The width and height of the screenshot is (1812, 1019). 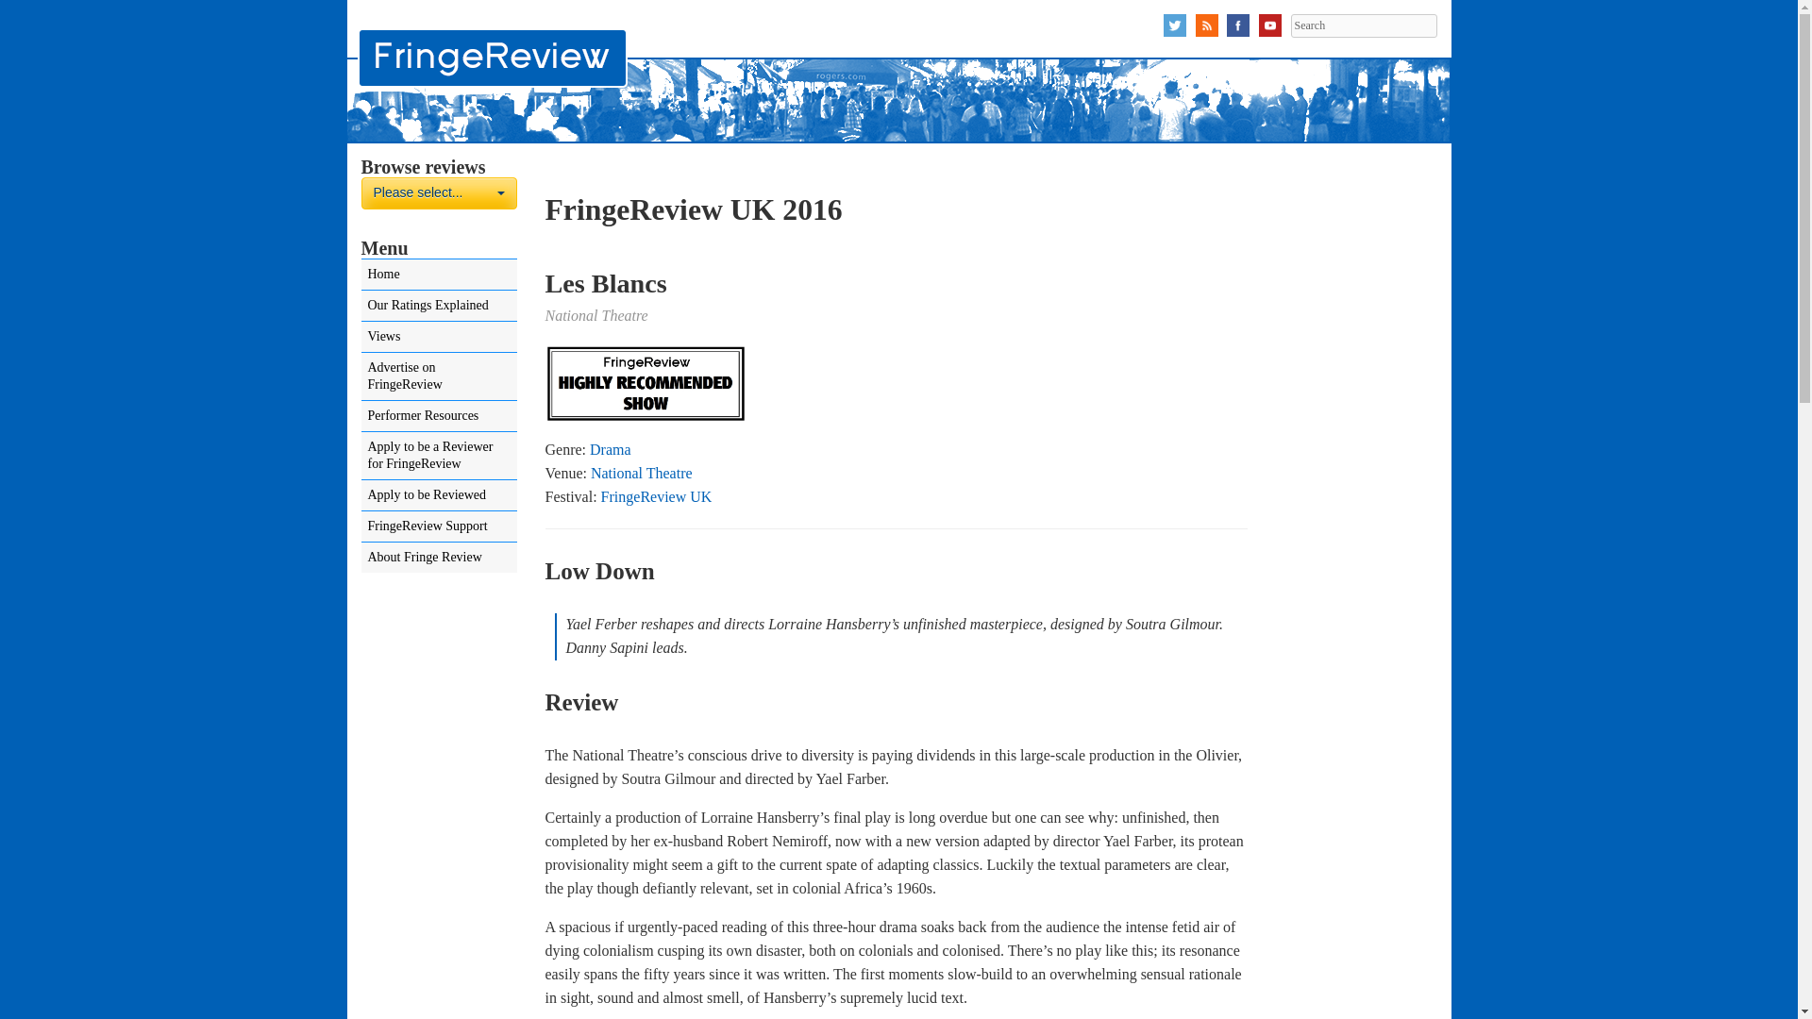 I want to click on Please select..., so click(x=438, y=192).